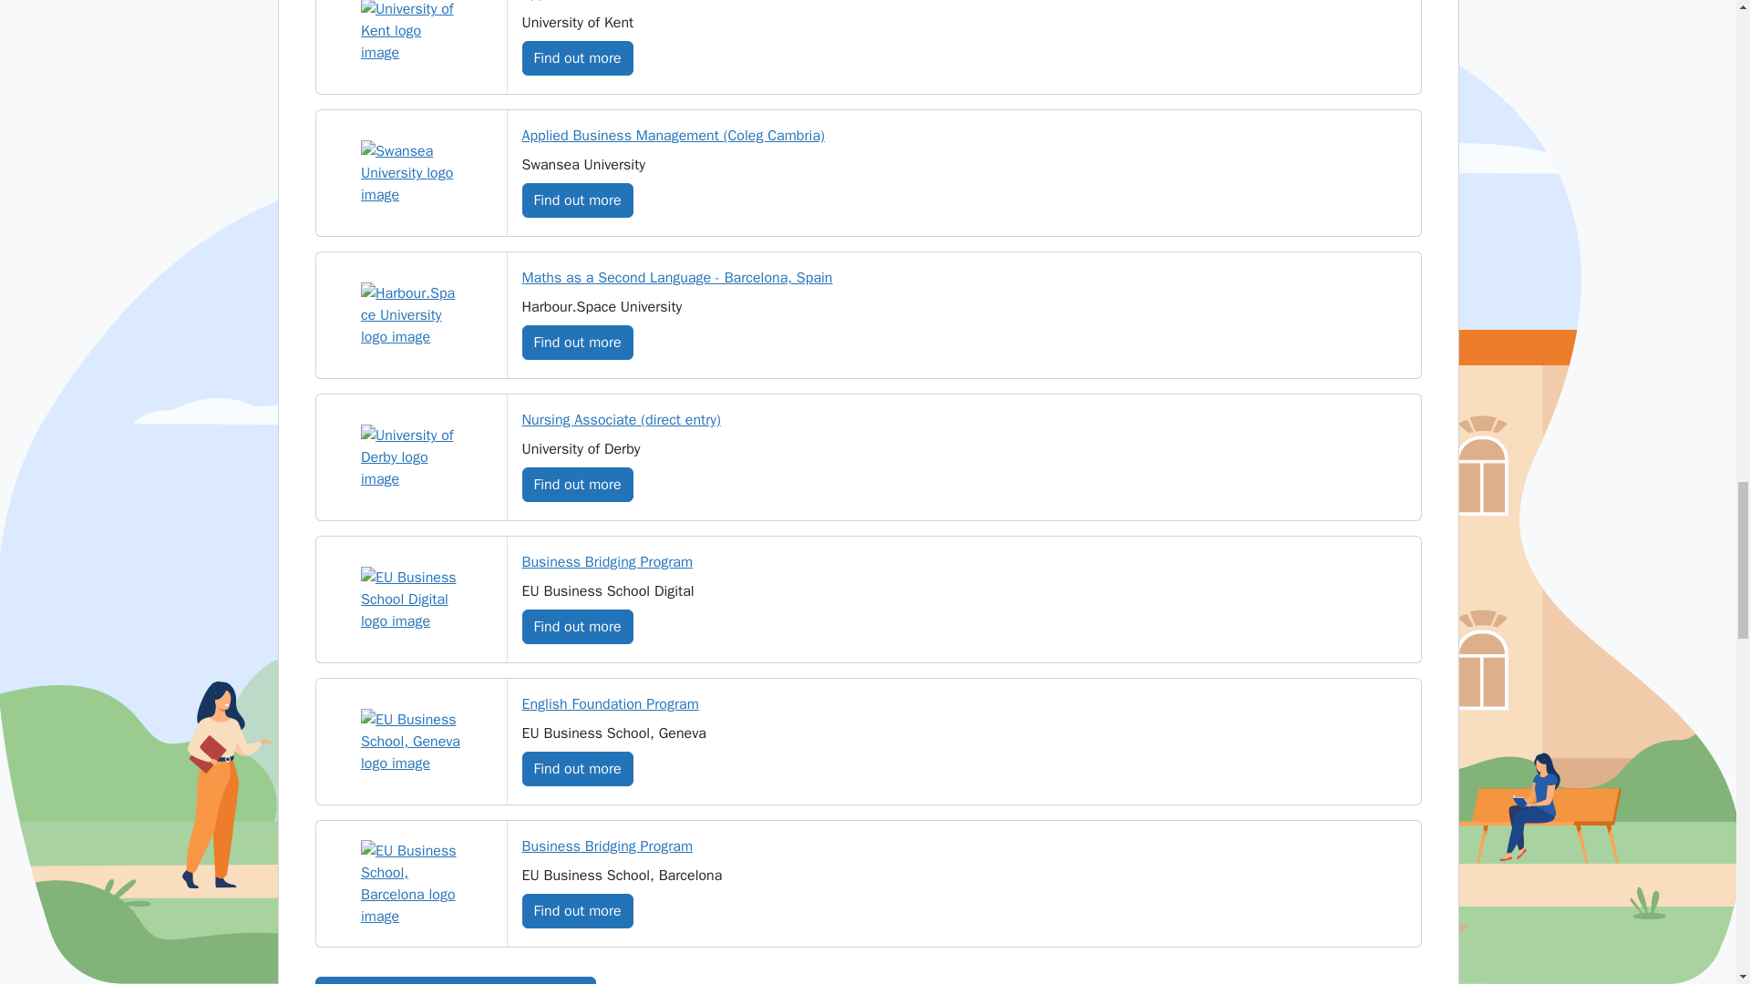 The height and width of the screenshot is (984, 1750). I want to click on EU Business School Digital, so click(410, 600).